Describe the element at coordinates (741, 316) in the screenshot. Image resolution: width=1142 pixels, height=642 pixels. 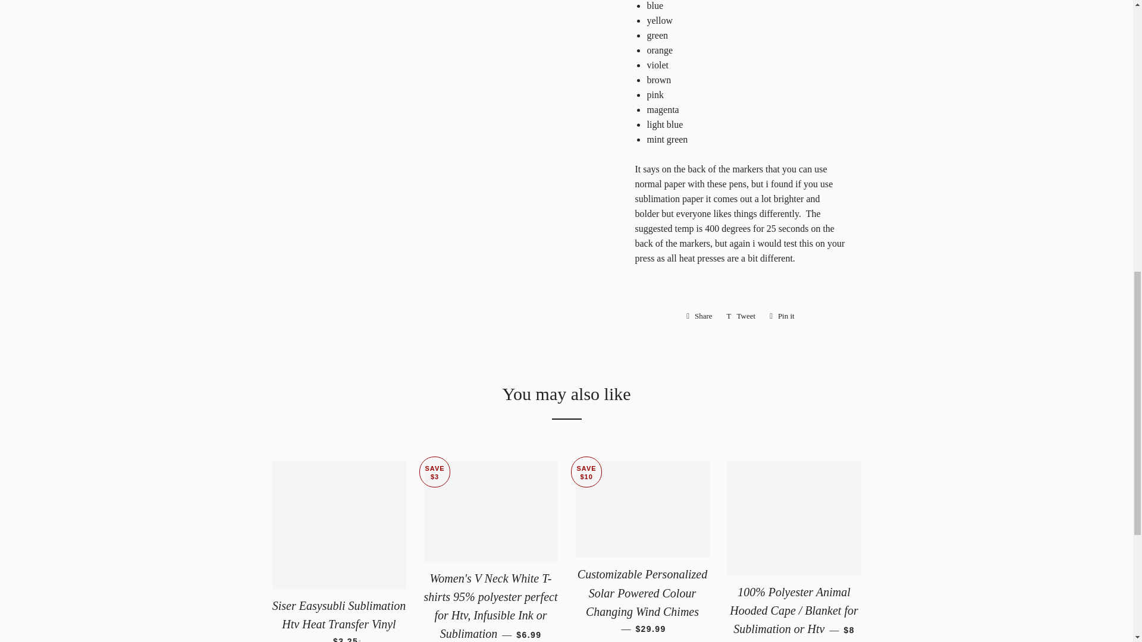
I see `Tweet on Twitter` at that location.